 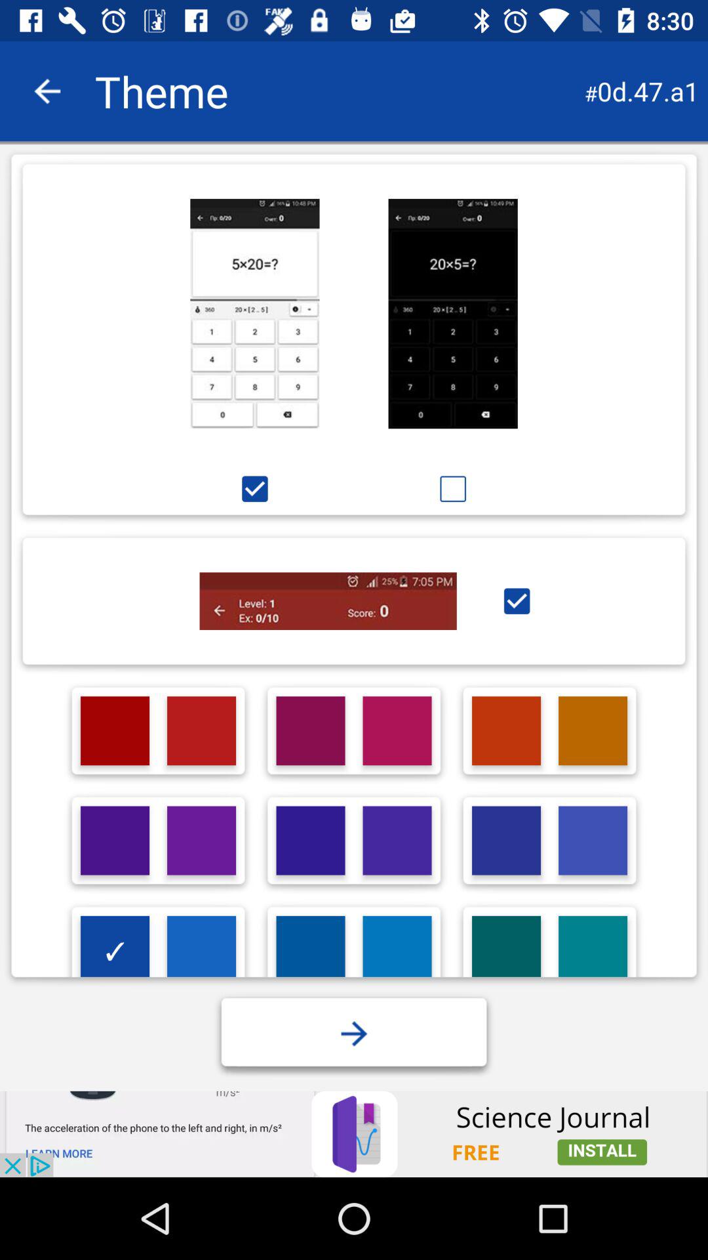 I want to click on to select particular shade of color for theme, so click(x=115, y=840).